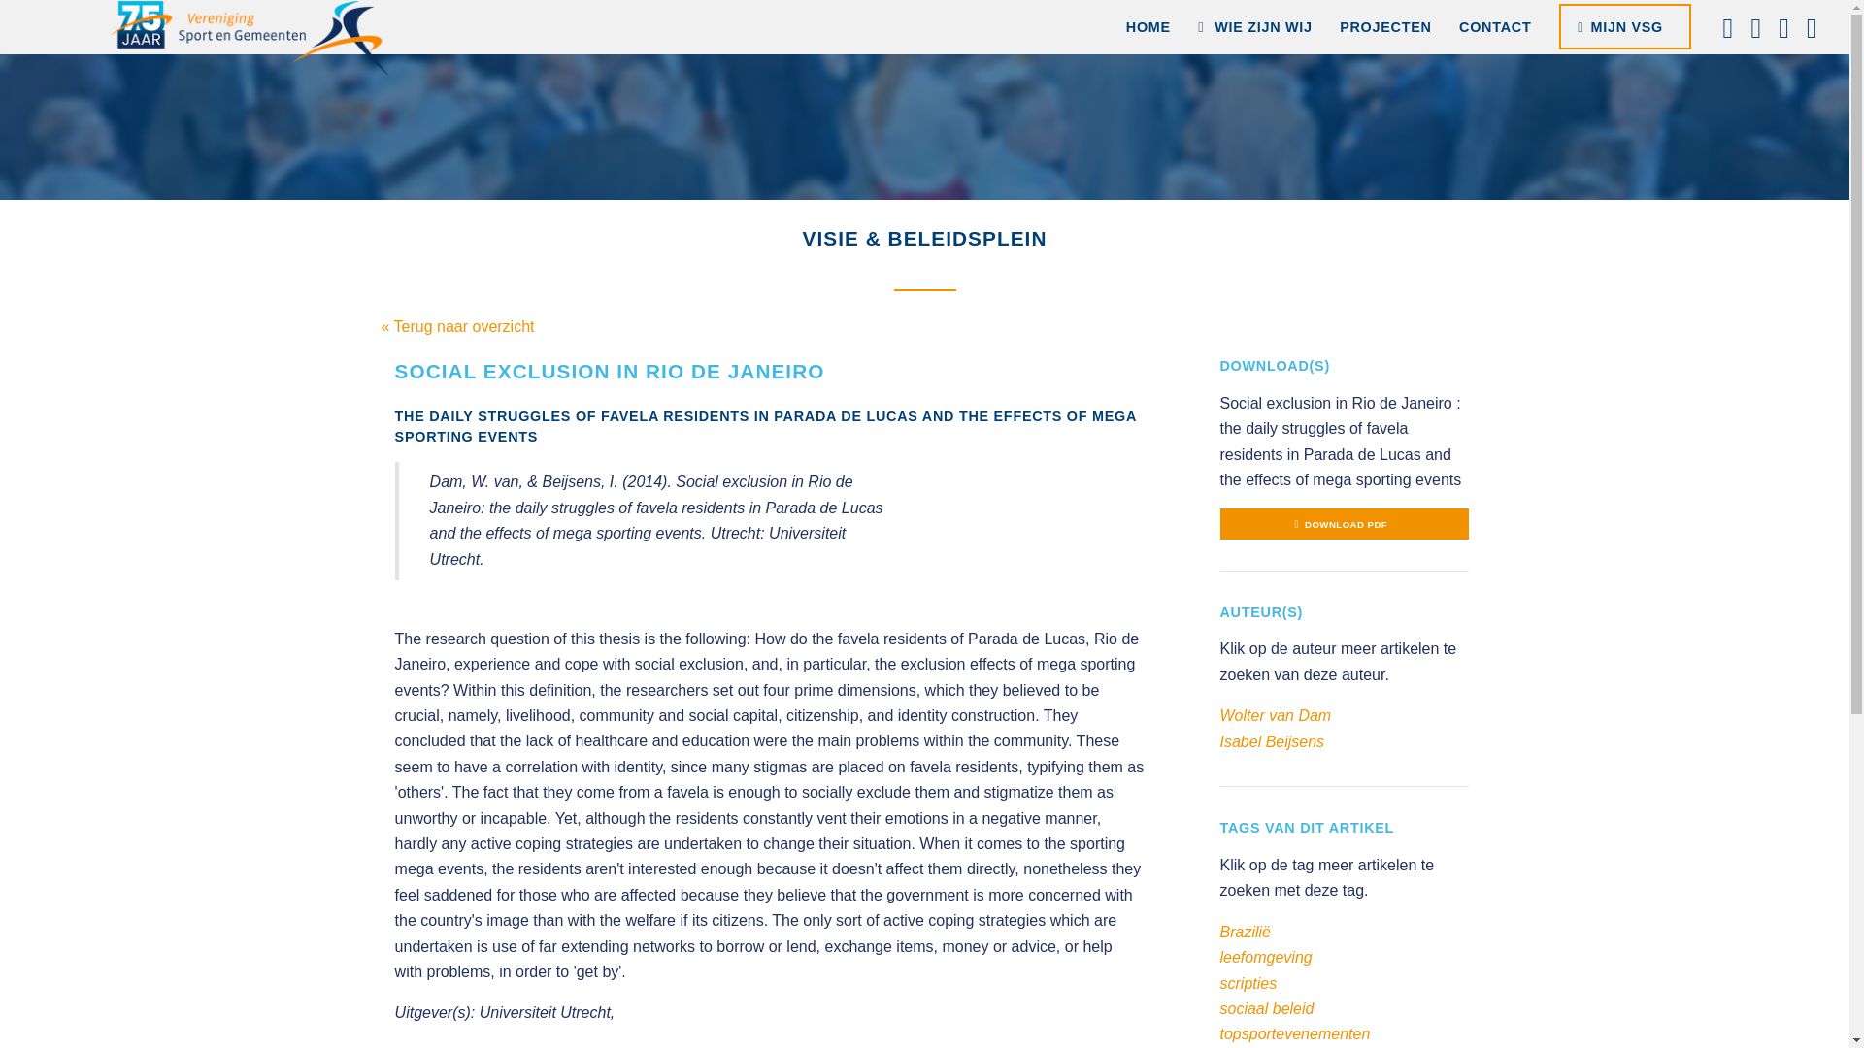 This screenshot has width=1864, height=1048. Describe the element at coordinates (1148, 27) in the screenshot. I see `HOME` at that location.